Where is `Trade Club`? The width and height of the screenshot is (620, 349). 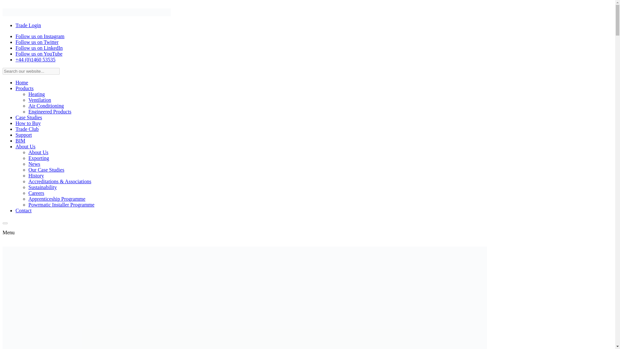 Trade Club is located at coordinates (27, 129).